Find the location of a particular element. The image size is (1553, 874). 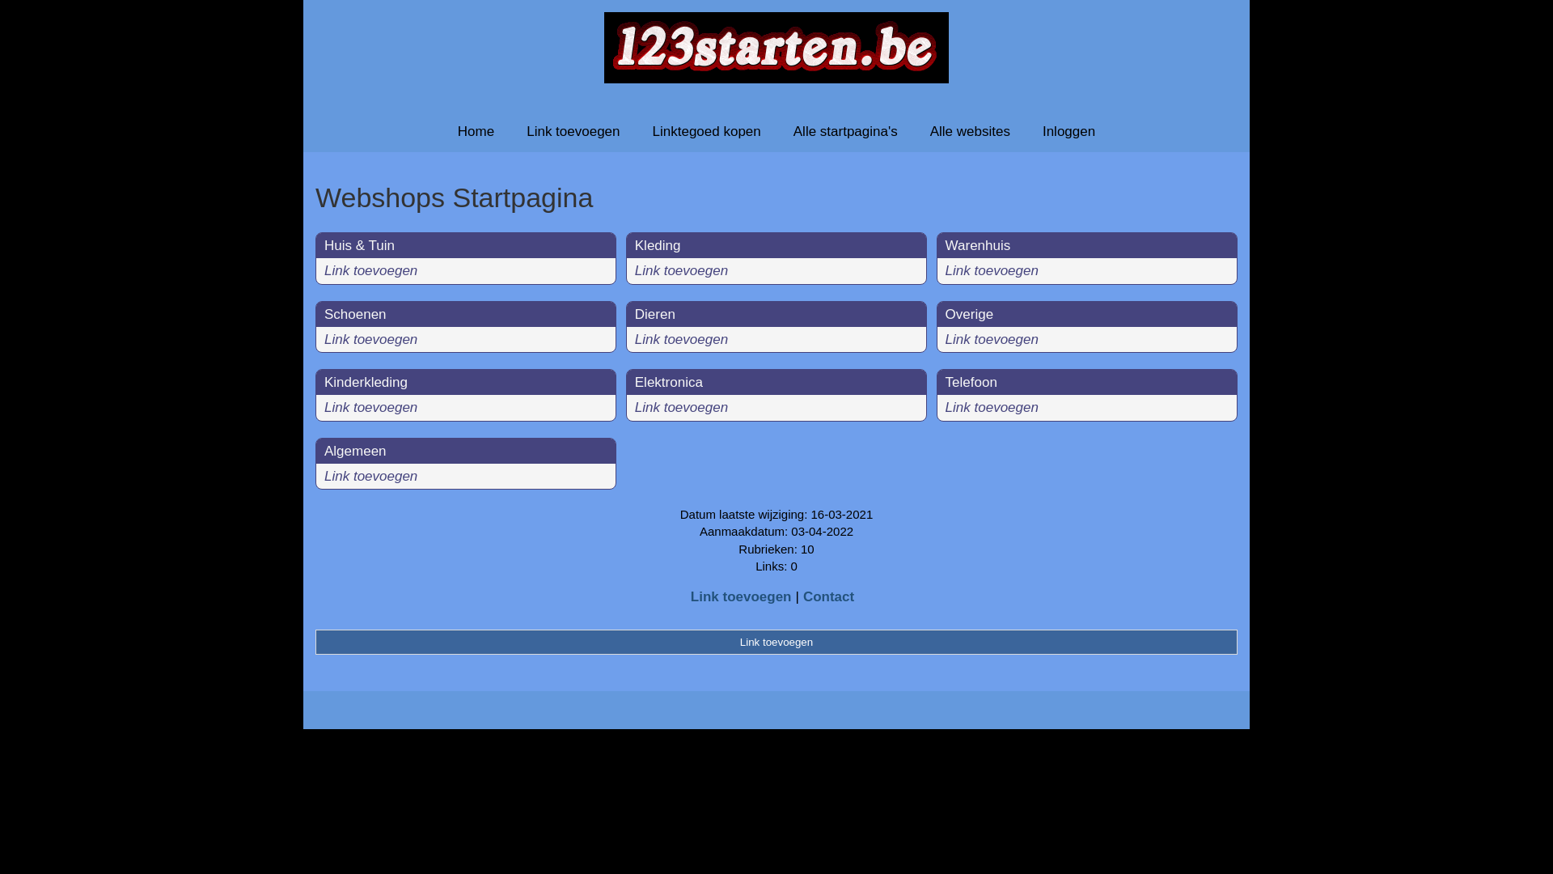

Overige is located at coordinates (970, 314).